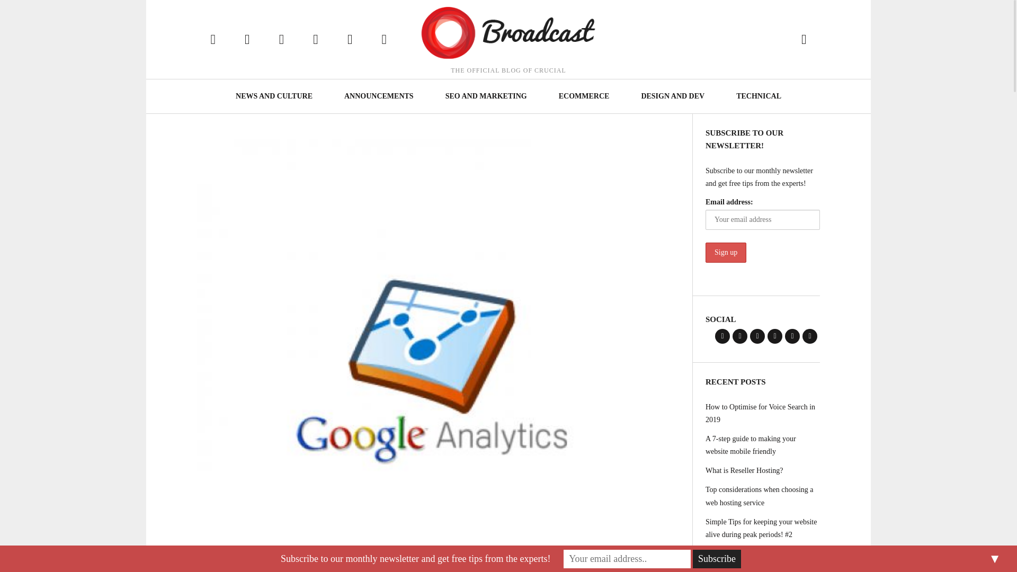  Describe the element at coordinates (717, 559) in the screenshot. I see `Subscribe` at that location.